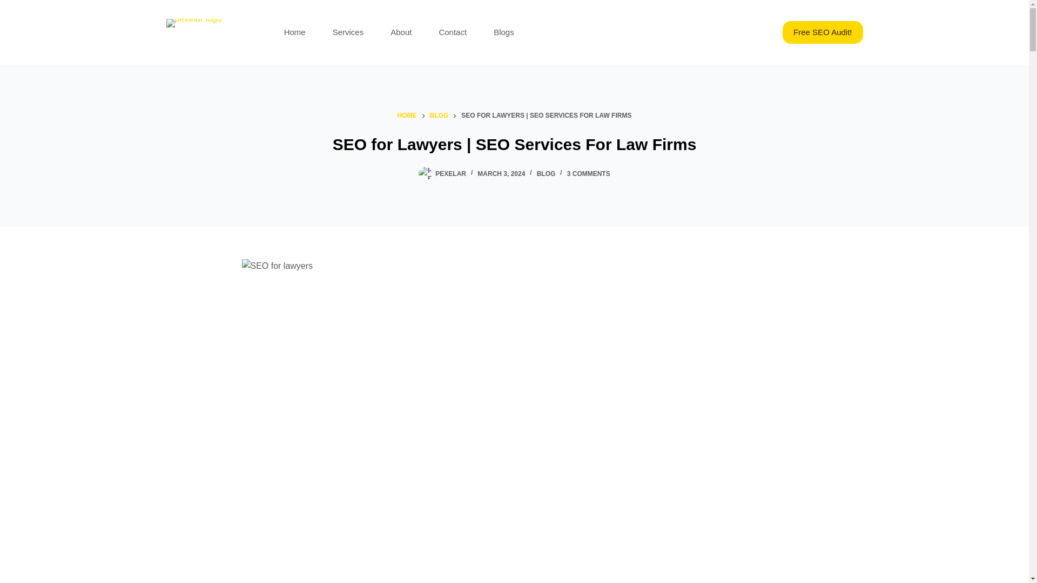  What do you see at coordinates (407, 116) in the screenshot?
I see `HOME` at bounding box center [407, 116].